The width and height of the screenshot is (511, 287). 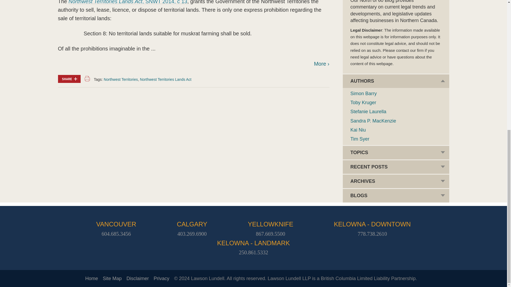 What do you see at coordinates (358, 130) in the screenshot?
I see `Kai Niu` at bounding box center [358, 130].